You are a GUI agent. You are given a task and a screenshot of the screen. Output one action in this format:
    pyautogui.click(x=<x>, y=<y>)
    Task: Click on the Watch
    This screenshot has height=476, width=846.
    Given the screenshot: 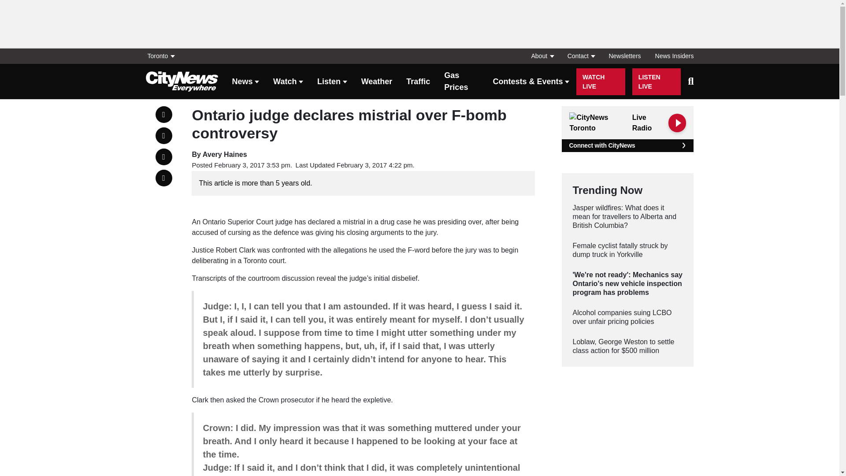 What is the action you would take?
    pyautogui.click(x=288, y=82)
    